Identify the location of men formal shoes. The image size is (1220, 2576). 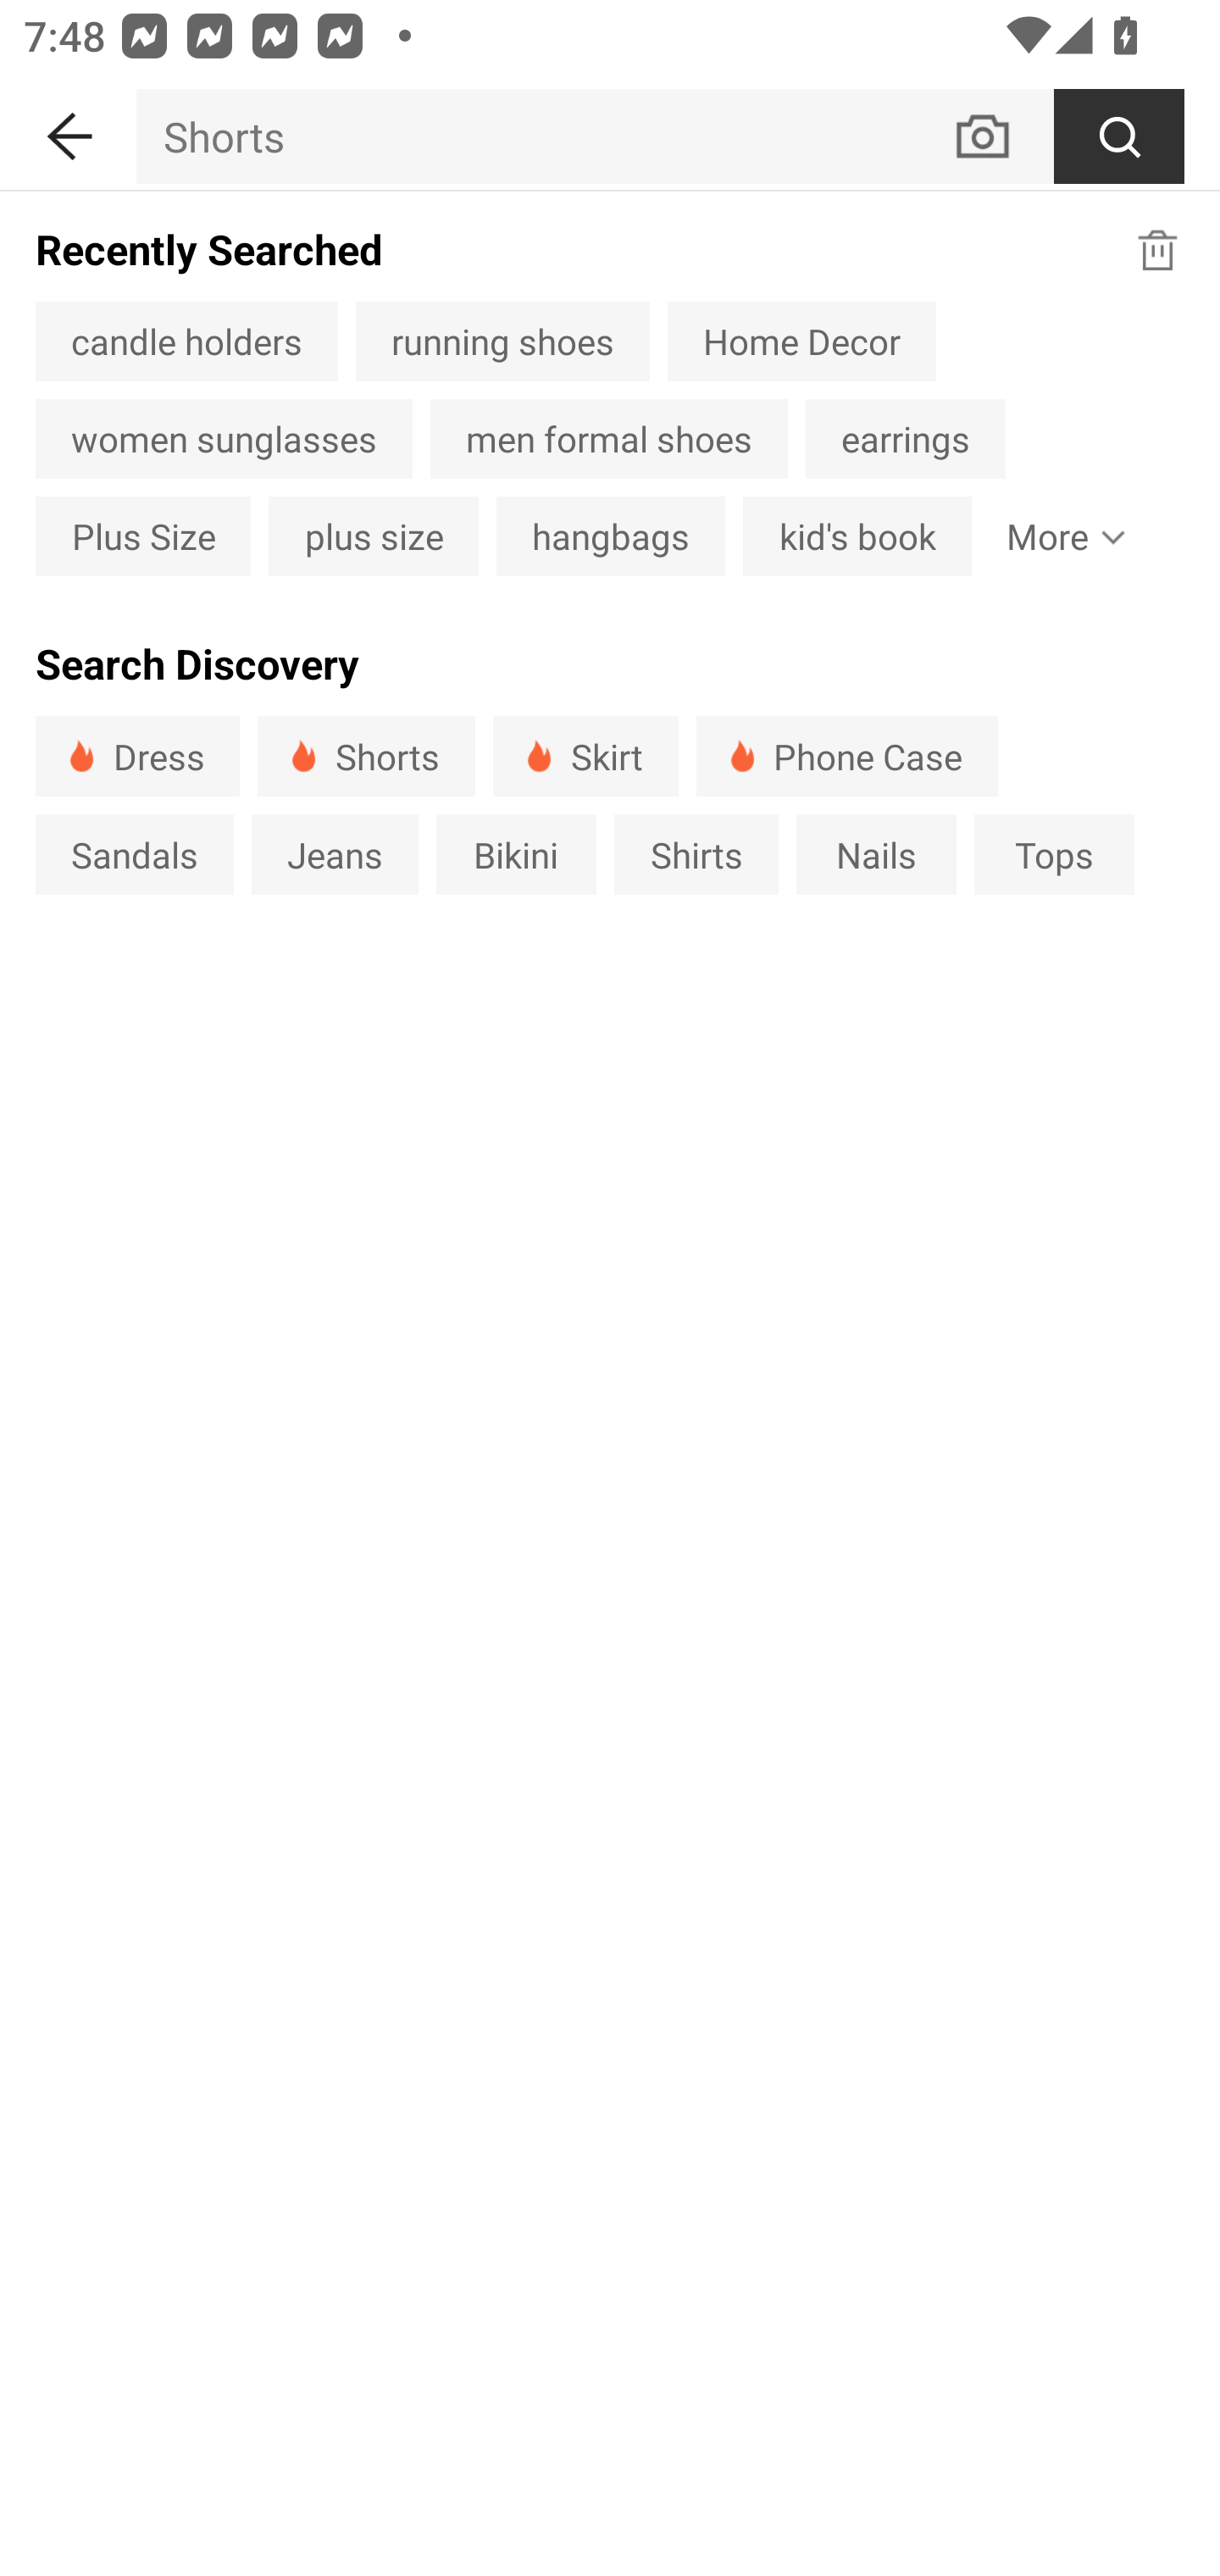
(609, 439).